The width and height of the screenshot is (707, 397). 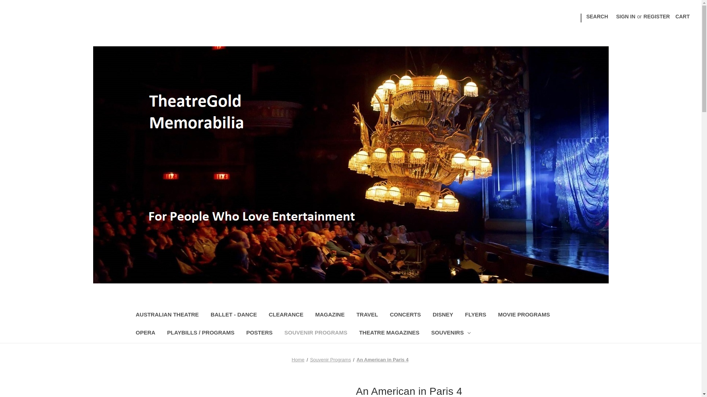 What do you see at coordinates (316, 334) in the screenshot?
I see `SOUVENIR PROGRAMS` at bounding box center [316, 334].